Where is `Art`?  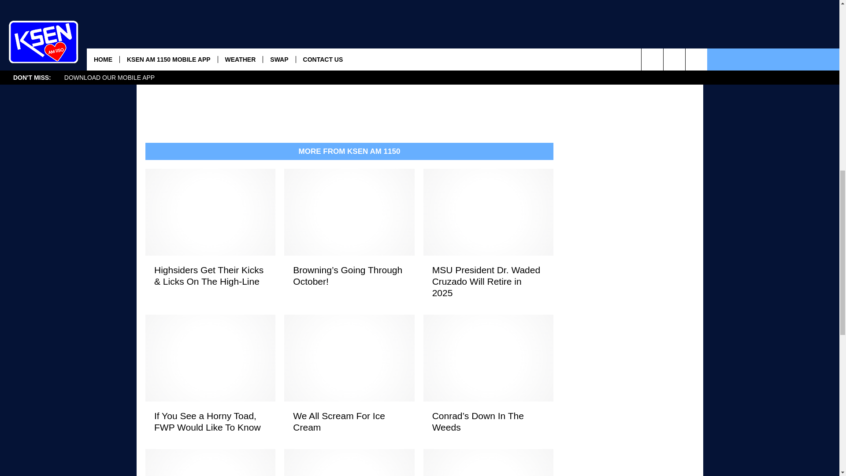
Art is located at coordinates (334, 23).